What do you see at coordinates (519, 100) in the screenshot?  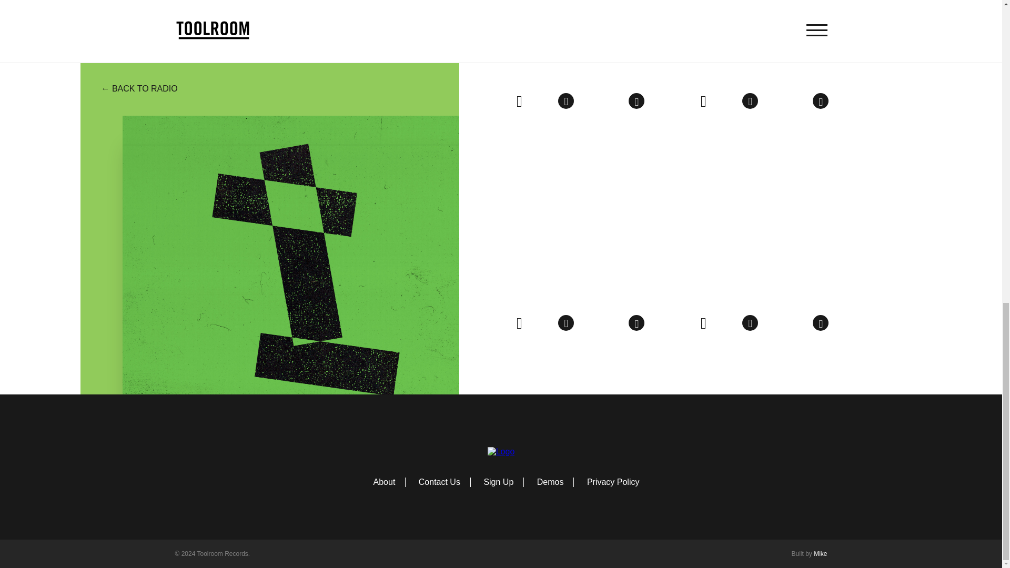 I see `Listen on spotify` at bounding box center [519, 100].